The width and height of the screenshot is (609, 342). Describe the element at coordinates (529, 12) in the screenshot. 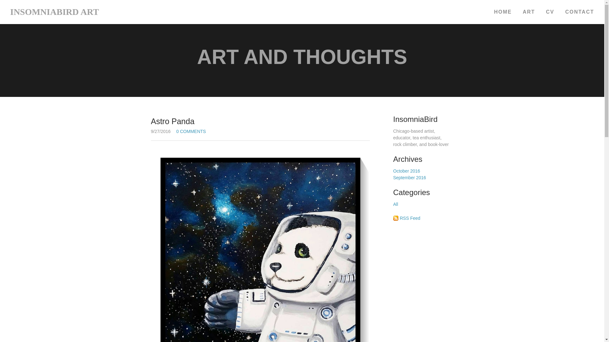

I see `ART` at that location.